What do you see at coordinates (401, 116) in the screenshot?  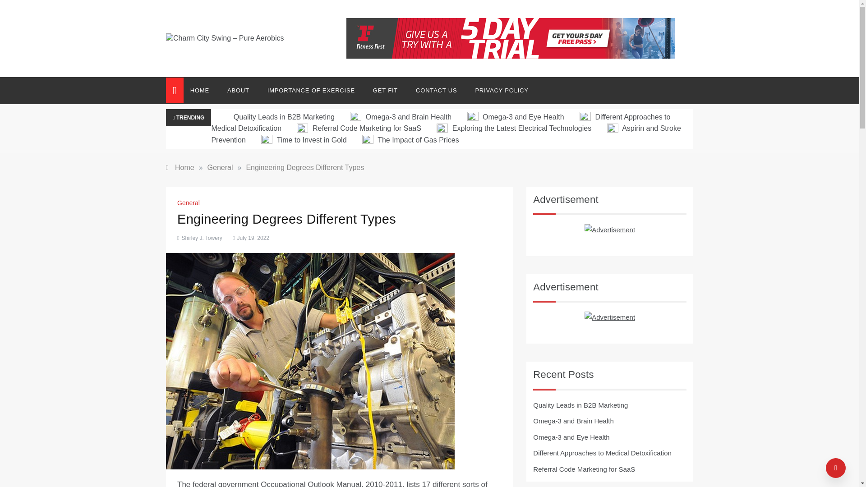 I see `Omega-3 and Brain Health` at bounding box center [401, 116].